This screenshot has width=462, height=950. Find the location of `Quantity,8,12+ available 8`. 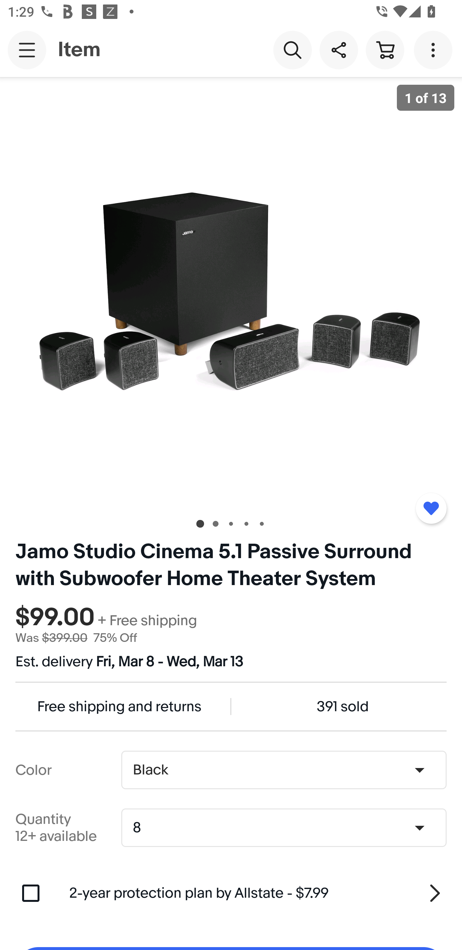

Quantity,8,12+ available 8 is located at coordinates (287, 827).